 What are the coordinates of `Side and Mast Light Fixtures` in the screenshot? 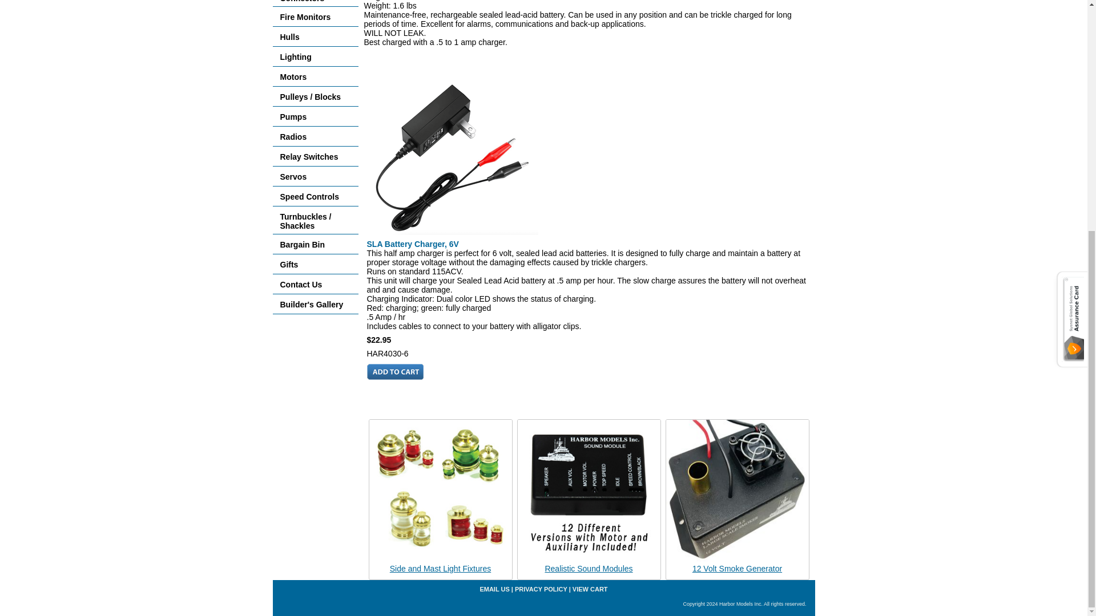 It's located at (441, 569).